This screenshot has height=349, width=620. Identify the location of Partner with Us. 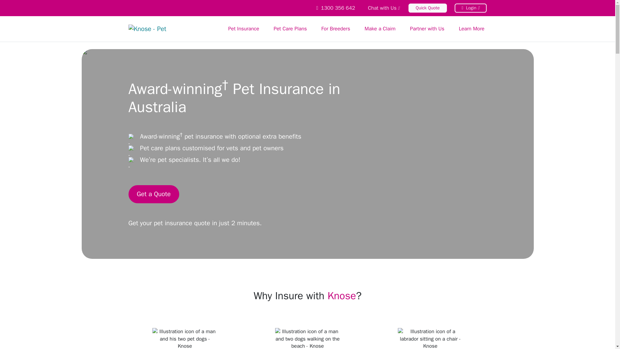
(427, 28).